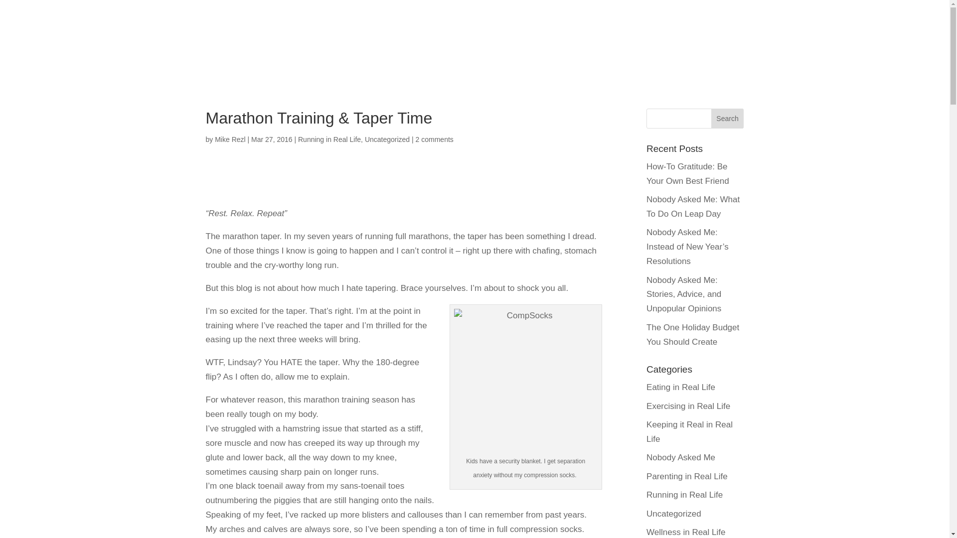  What do you see at coordinates (688, 406) in the screenshot?
I see `Exercising in Real Life` at bounding box center [688, 406].